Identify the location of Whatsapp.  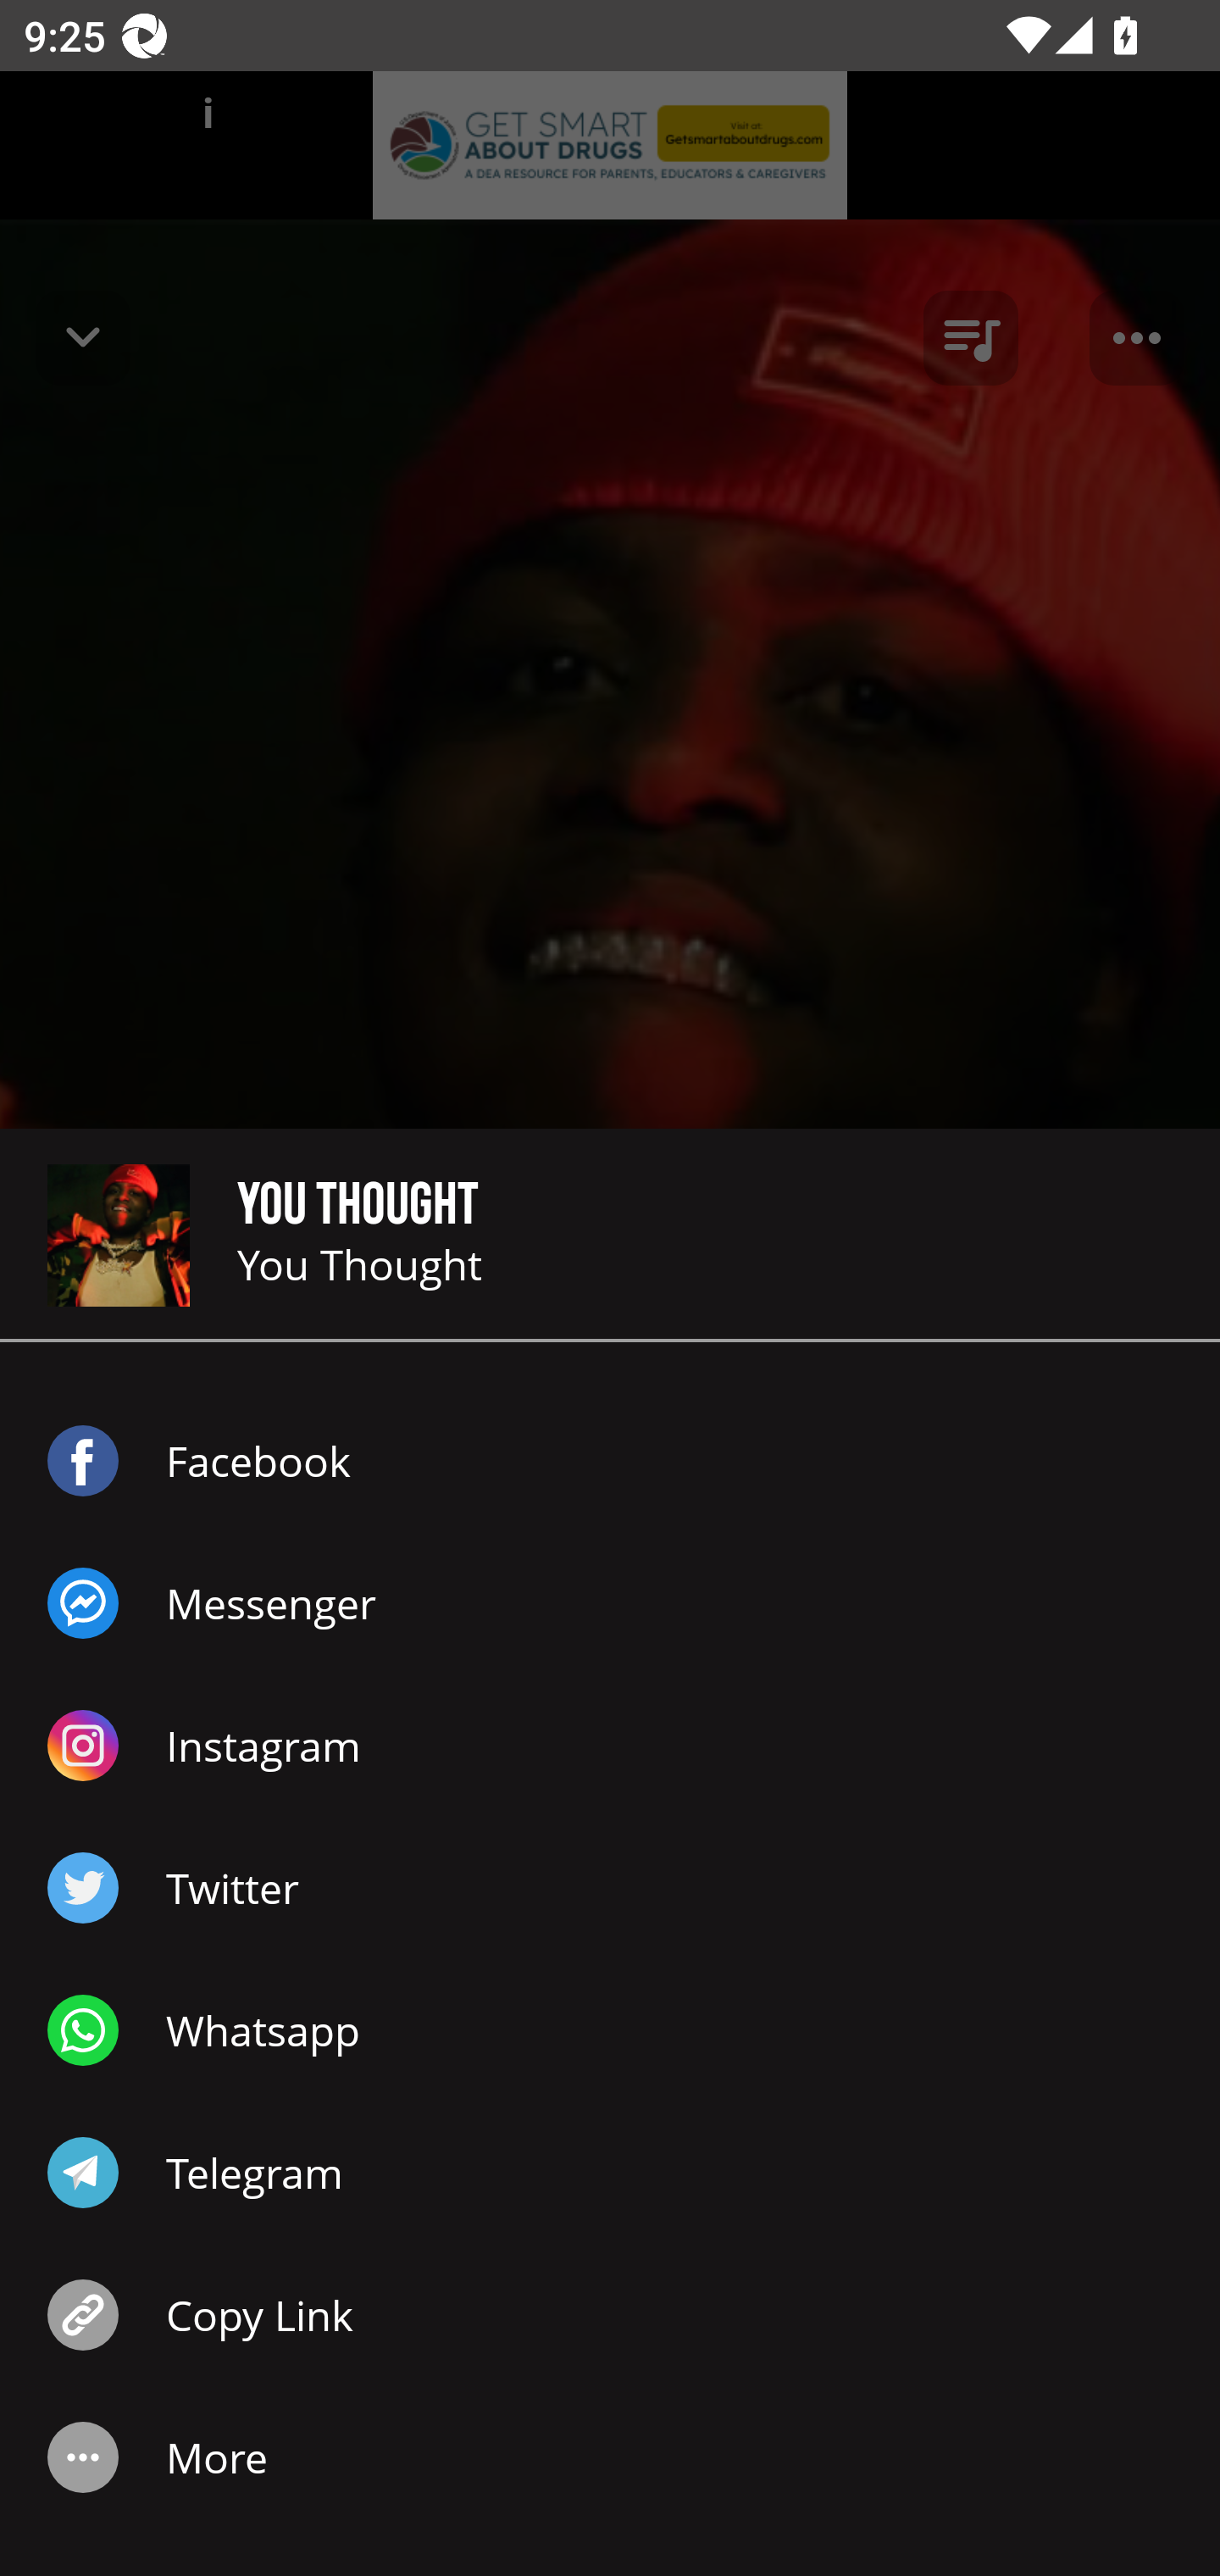
(610, 2030).